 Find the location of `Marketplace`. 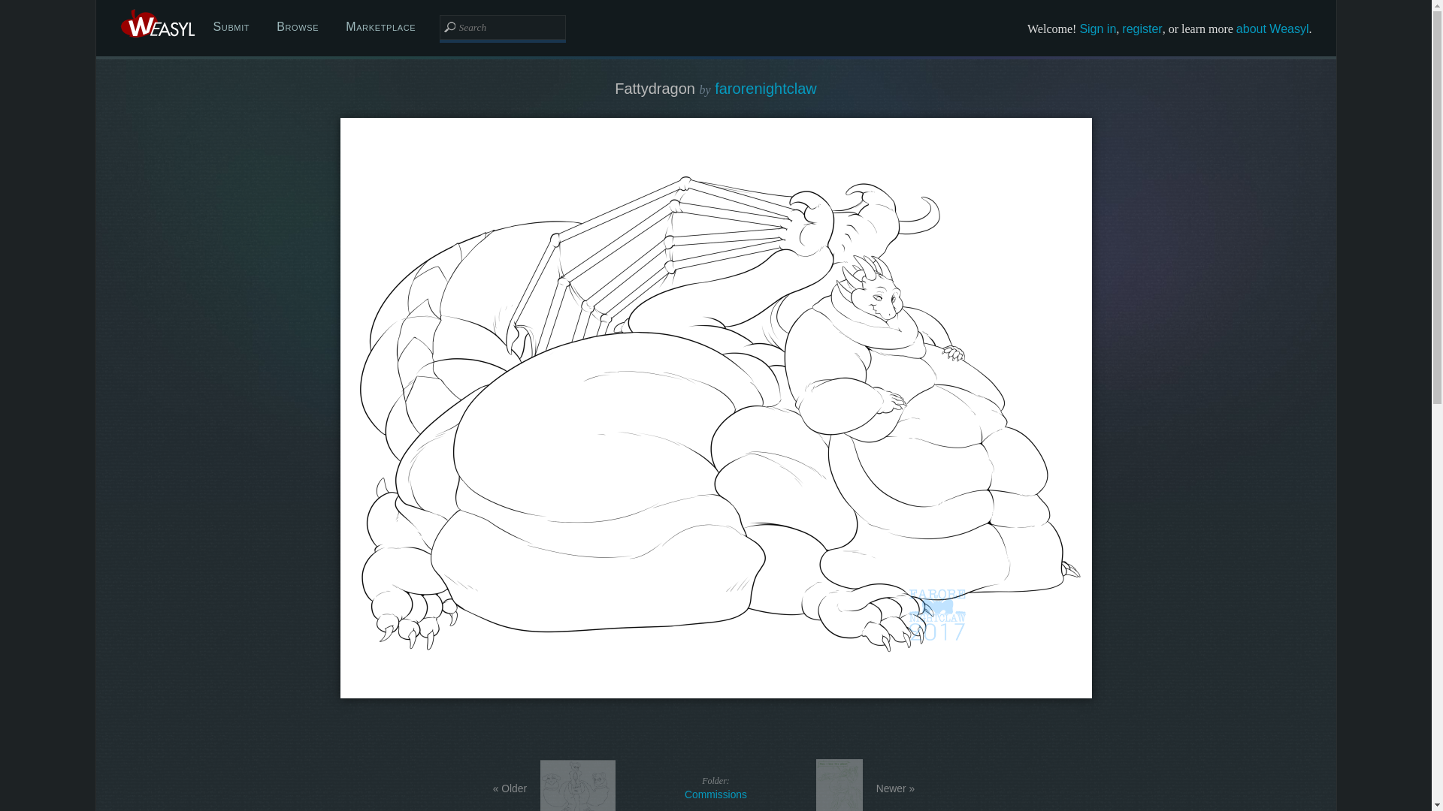

Marketplace is located at coordinates (380, 27).